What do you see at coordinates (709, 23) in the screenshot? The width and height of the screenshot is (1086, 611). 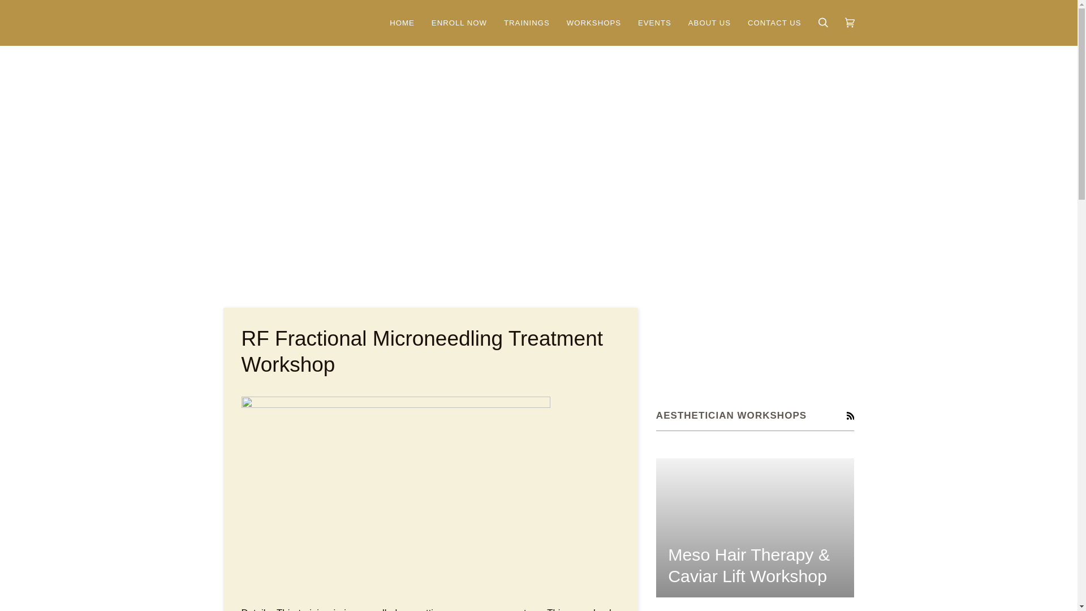 I see `ABOUT US` at bounding box center [709, 23].